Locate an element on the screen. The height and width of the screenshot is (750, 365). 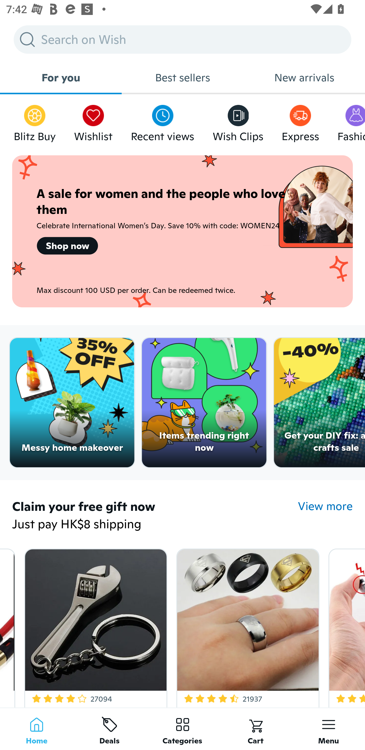
Messy home makeover is located at coordinates (72, 403).